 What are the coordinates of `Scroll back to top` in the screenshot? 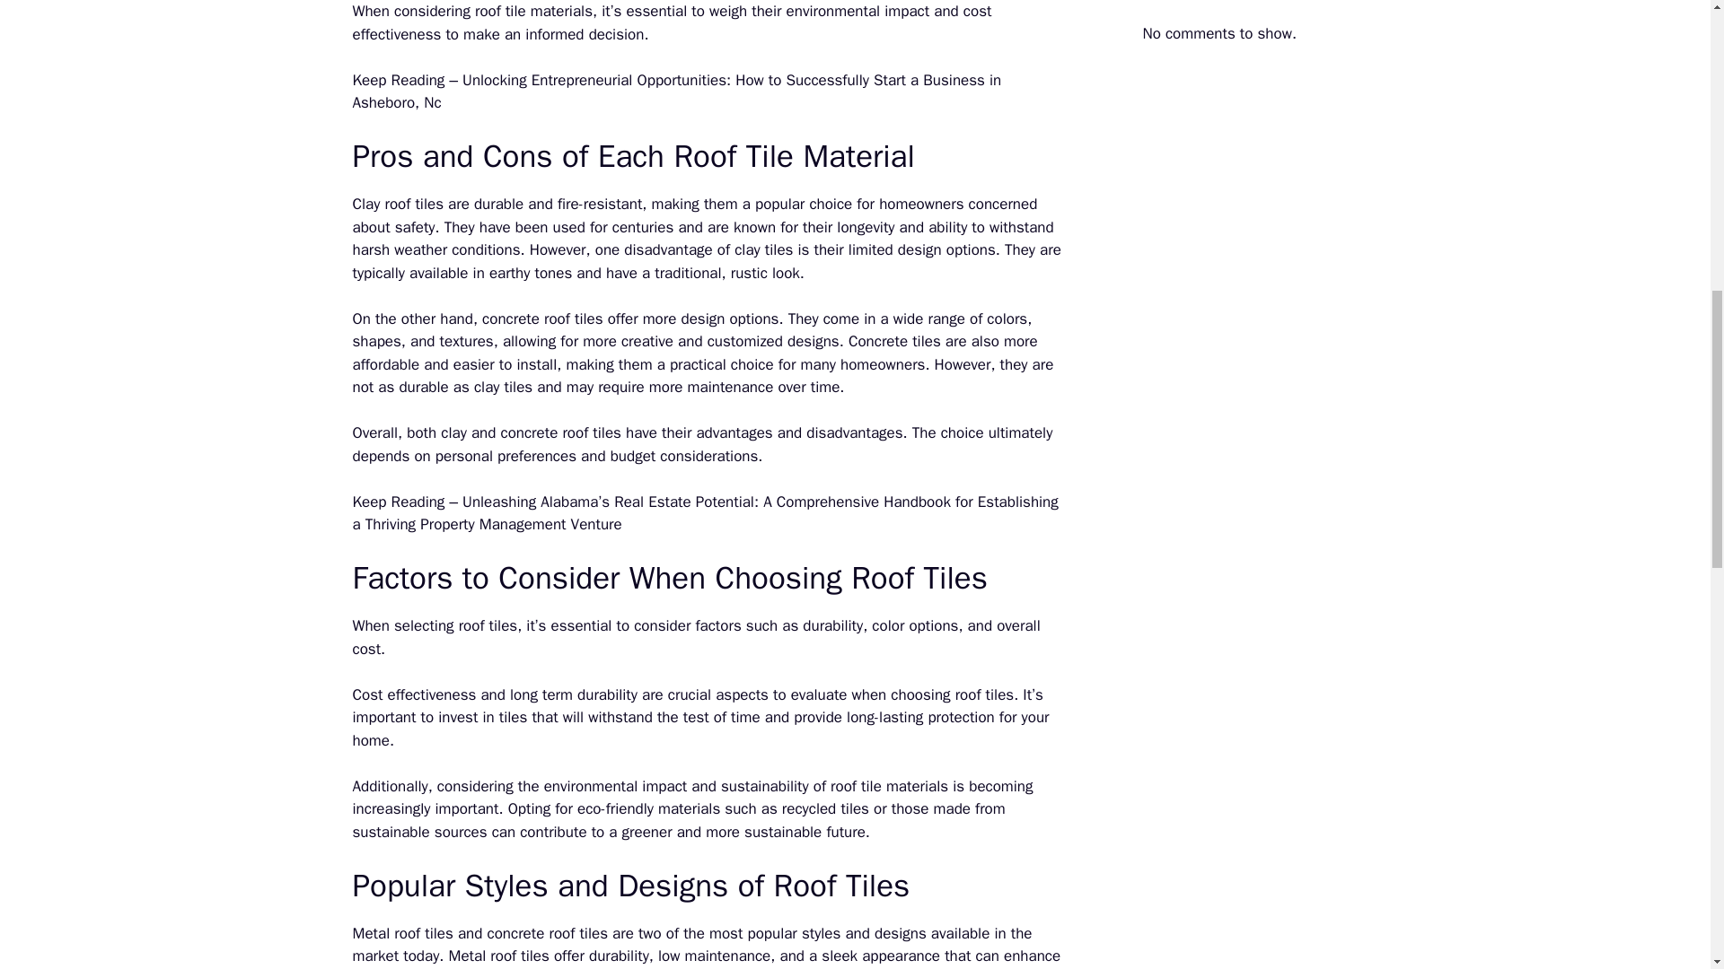 It's located at (1666, 851).